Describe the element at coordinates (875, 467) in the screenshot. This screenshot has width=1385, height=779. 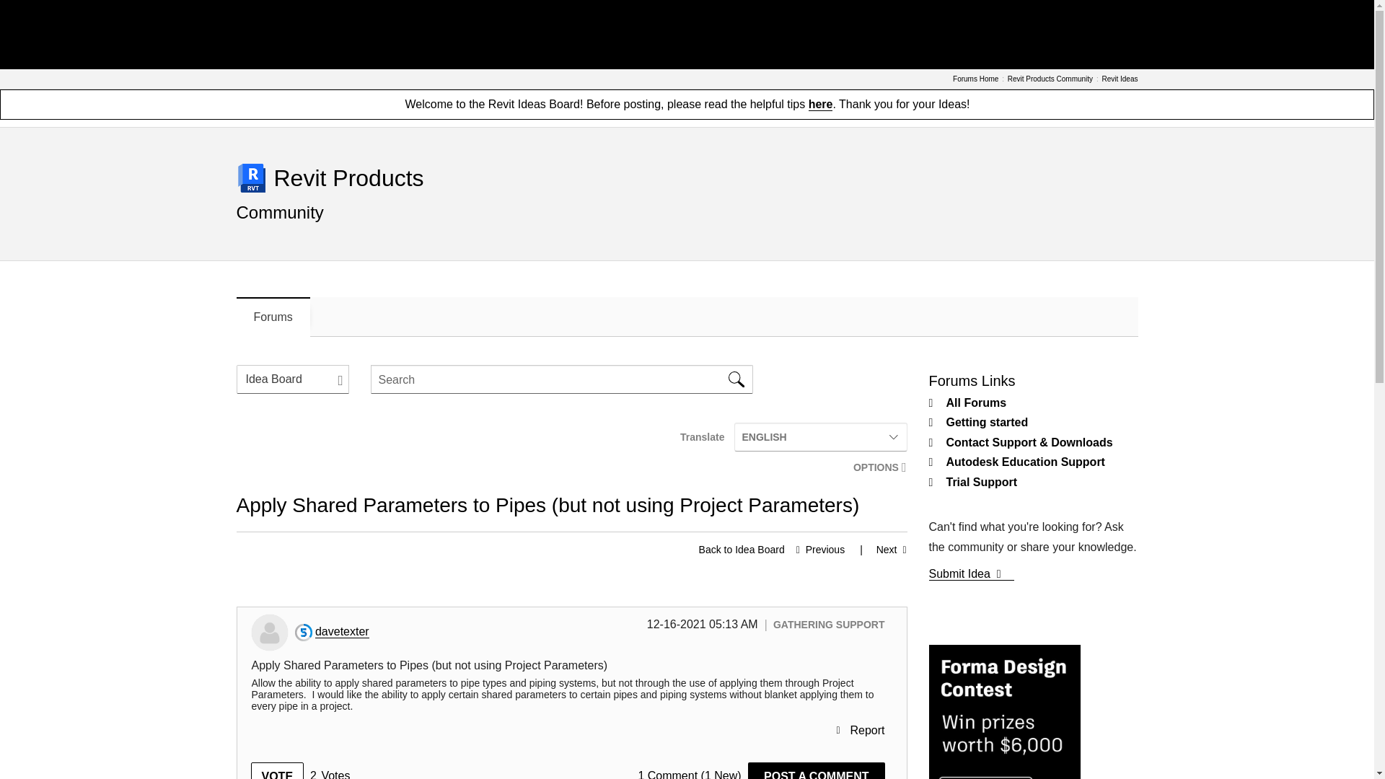
I see `Show option menu` at that location.